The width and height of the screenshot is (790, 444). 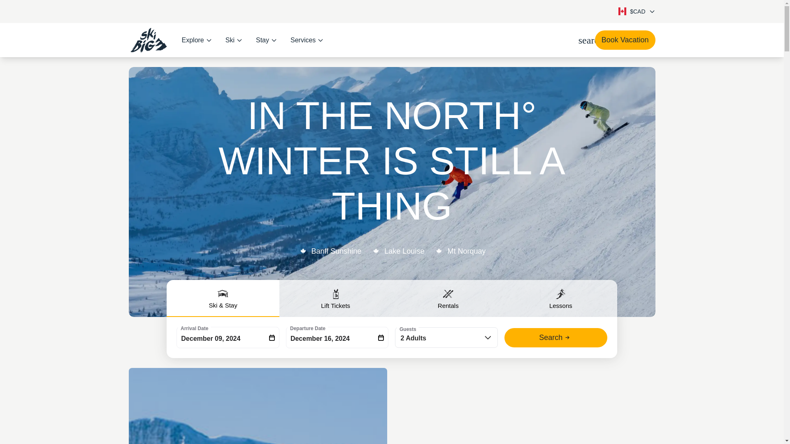 I want to click on Book Vacation, so click(x=625, y=40).